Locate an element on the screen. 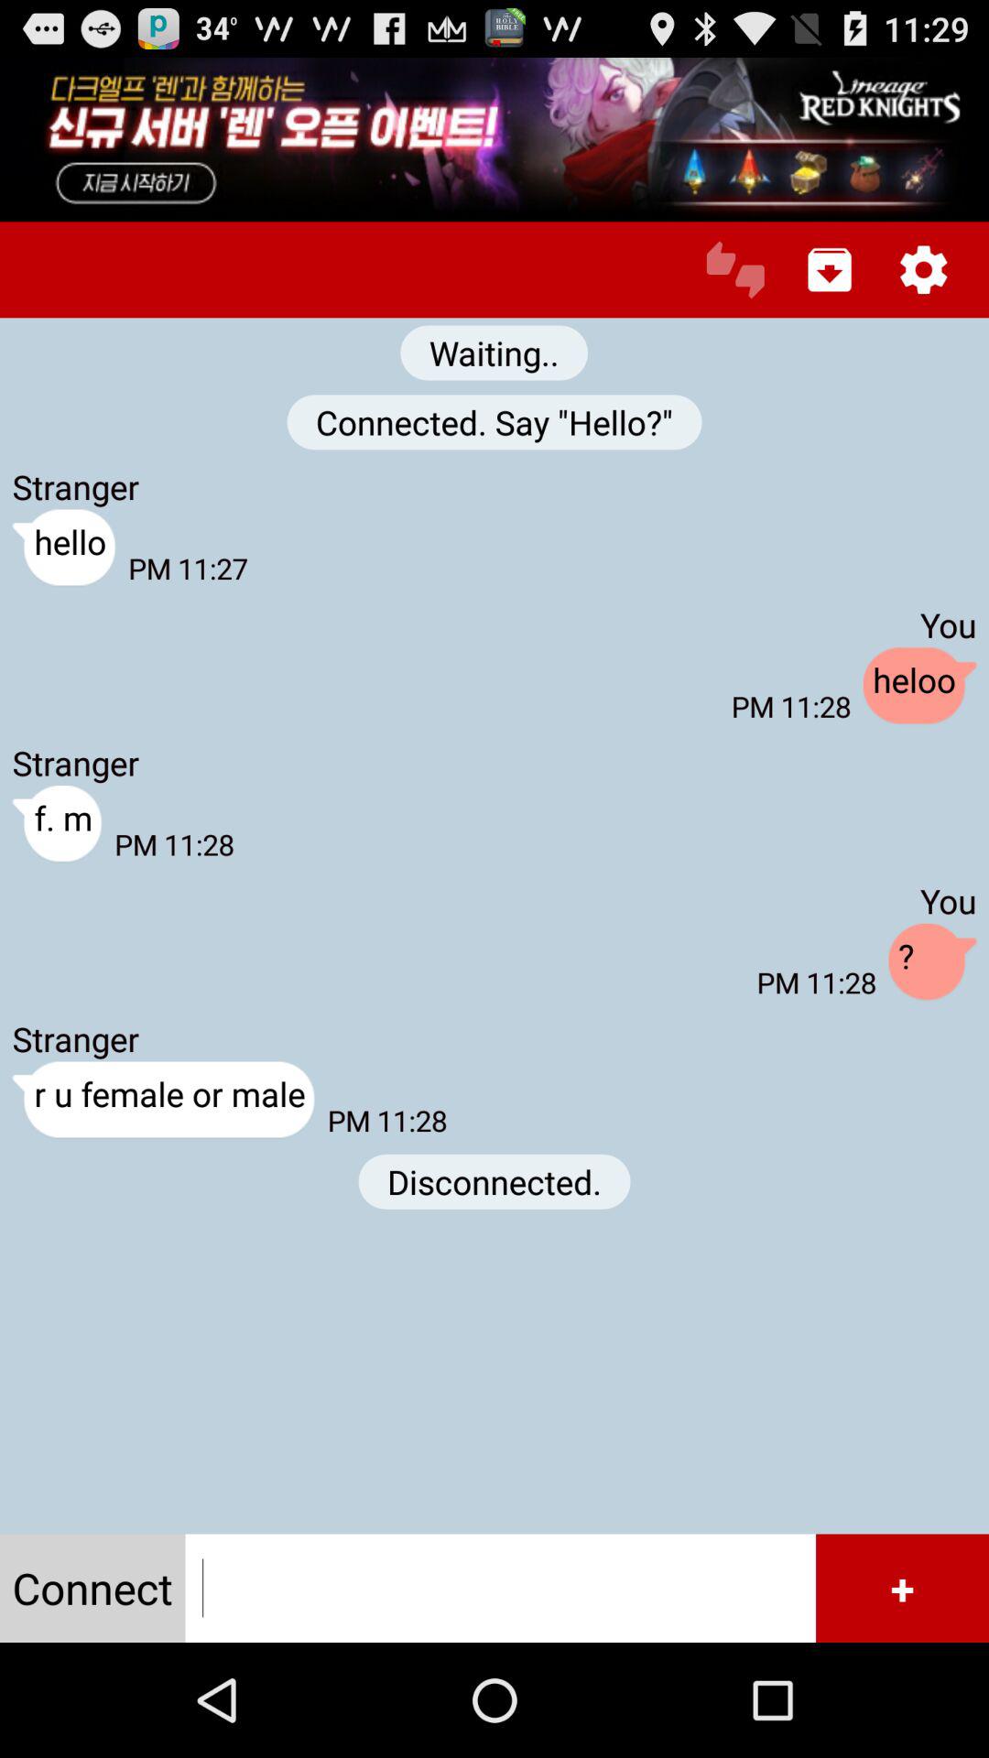 The image size is (989, 1758). scroll to connected. say "hello?" app is located at coordinates (494, 422).